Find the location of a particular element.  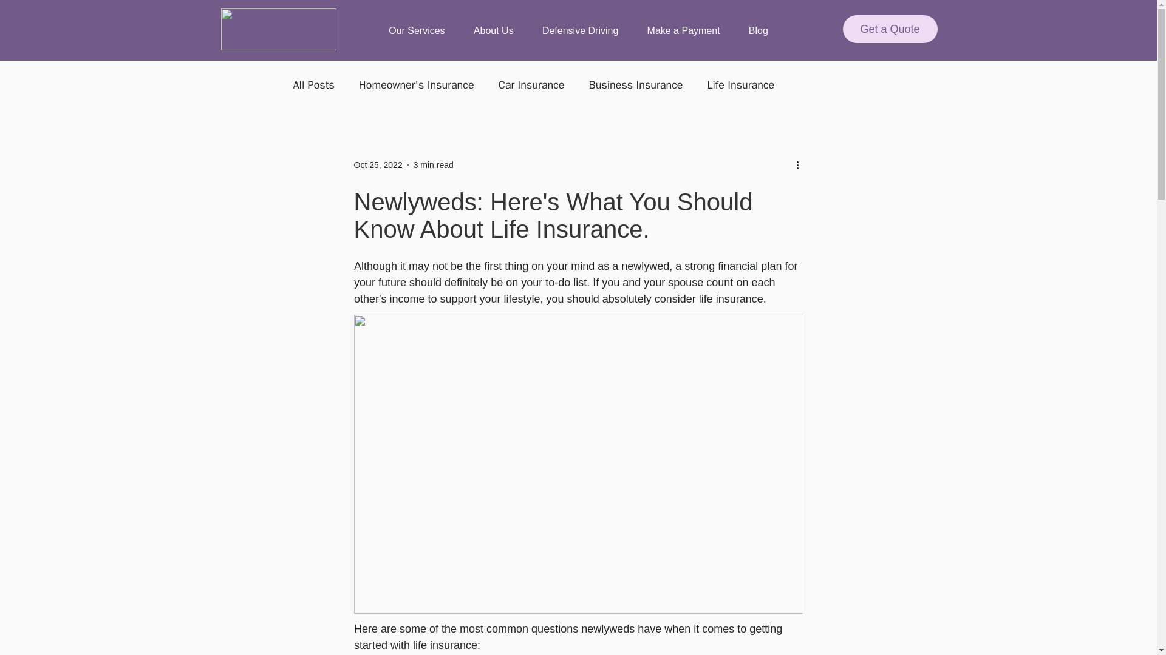

All Posts is located at coordinates (313, 85).